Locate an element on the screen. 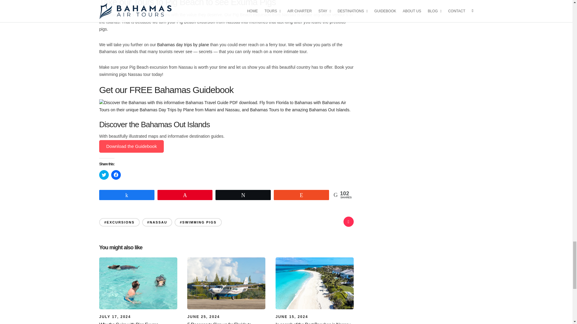  Click to share on Facebook is located at coordinates (116, 175).